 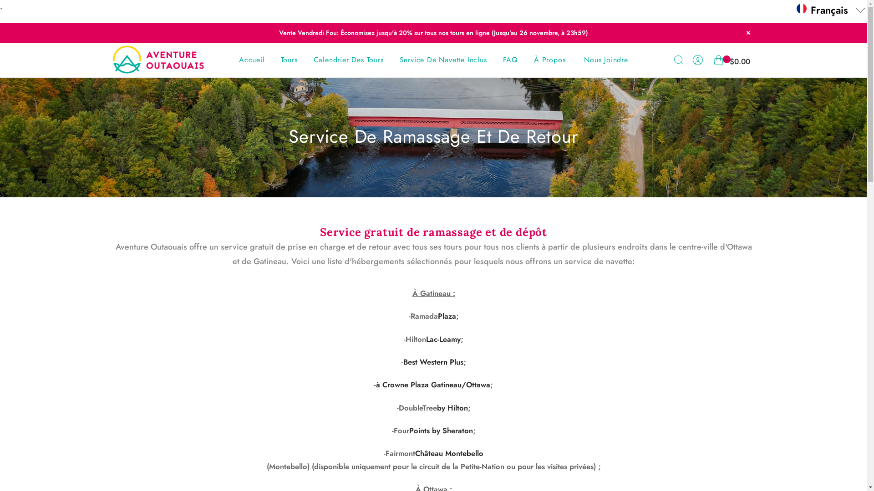 What do you see at coordinates (433, 362) in the screenshot?
I see `Best Western Plus` at bounding box center [433, 362].